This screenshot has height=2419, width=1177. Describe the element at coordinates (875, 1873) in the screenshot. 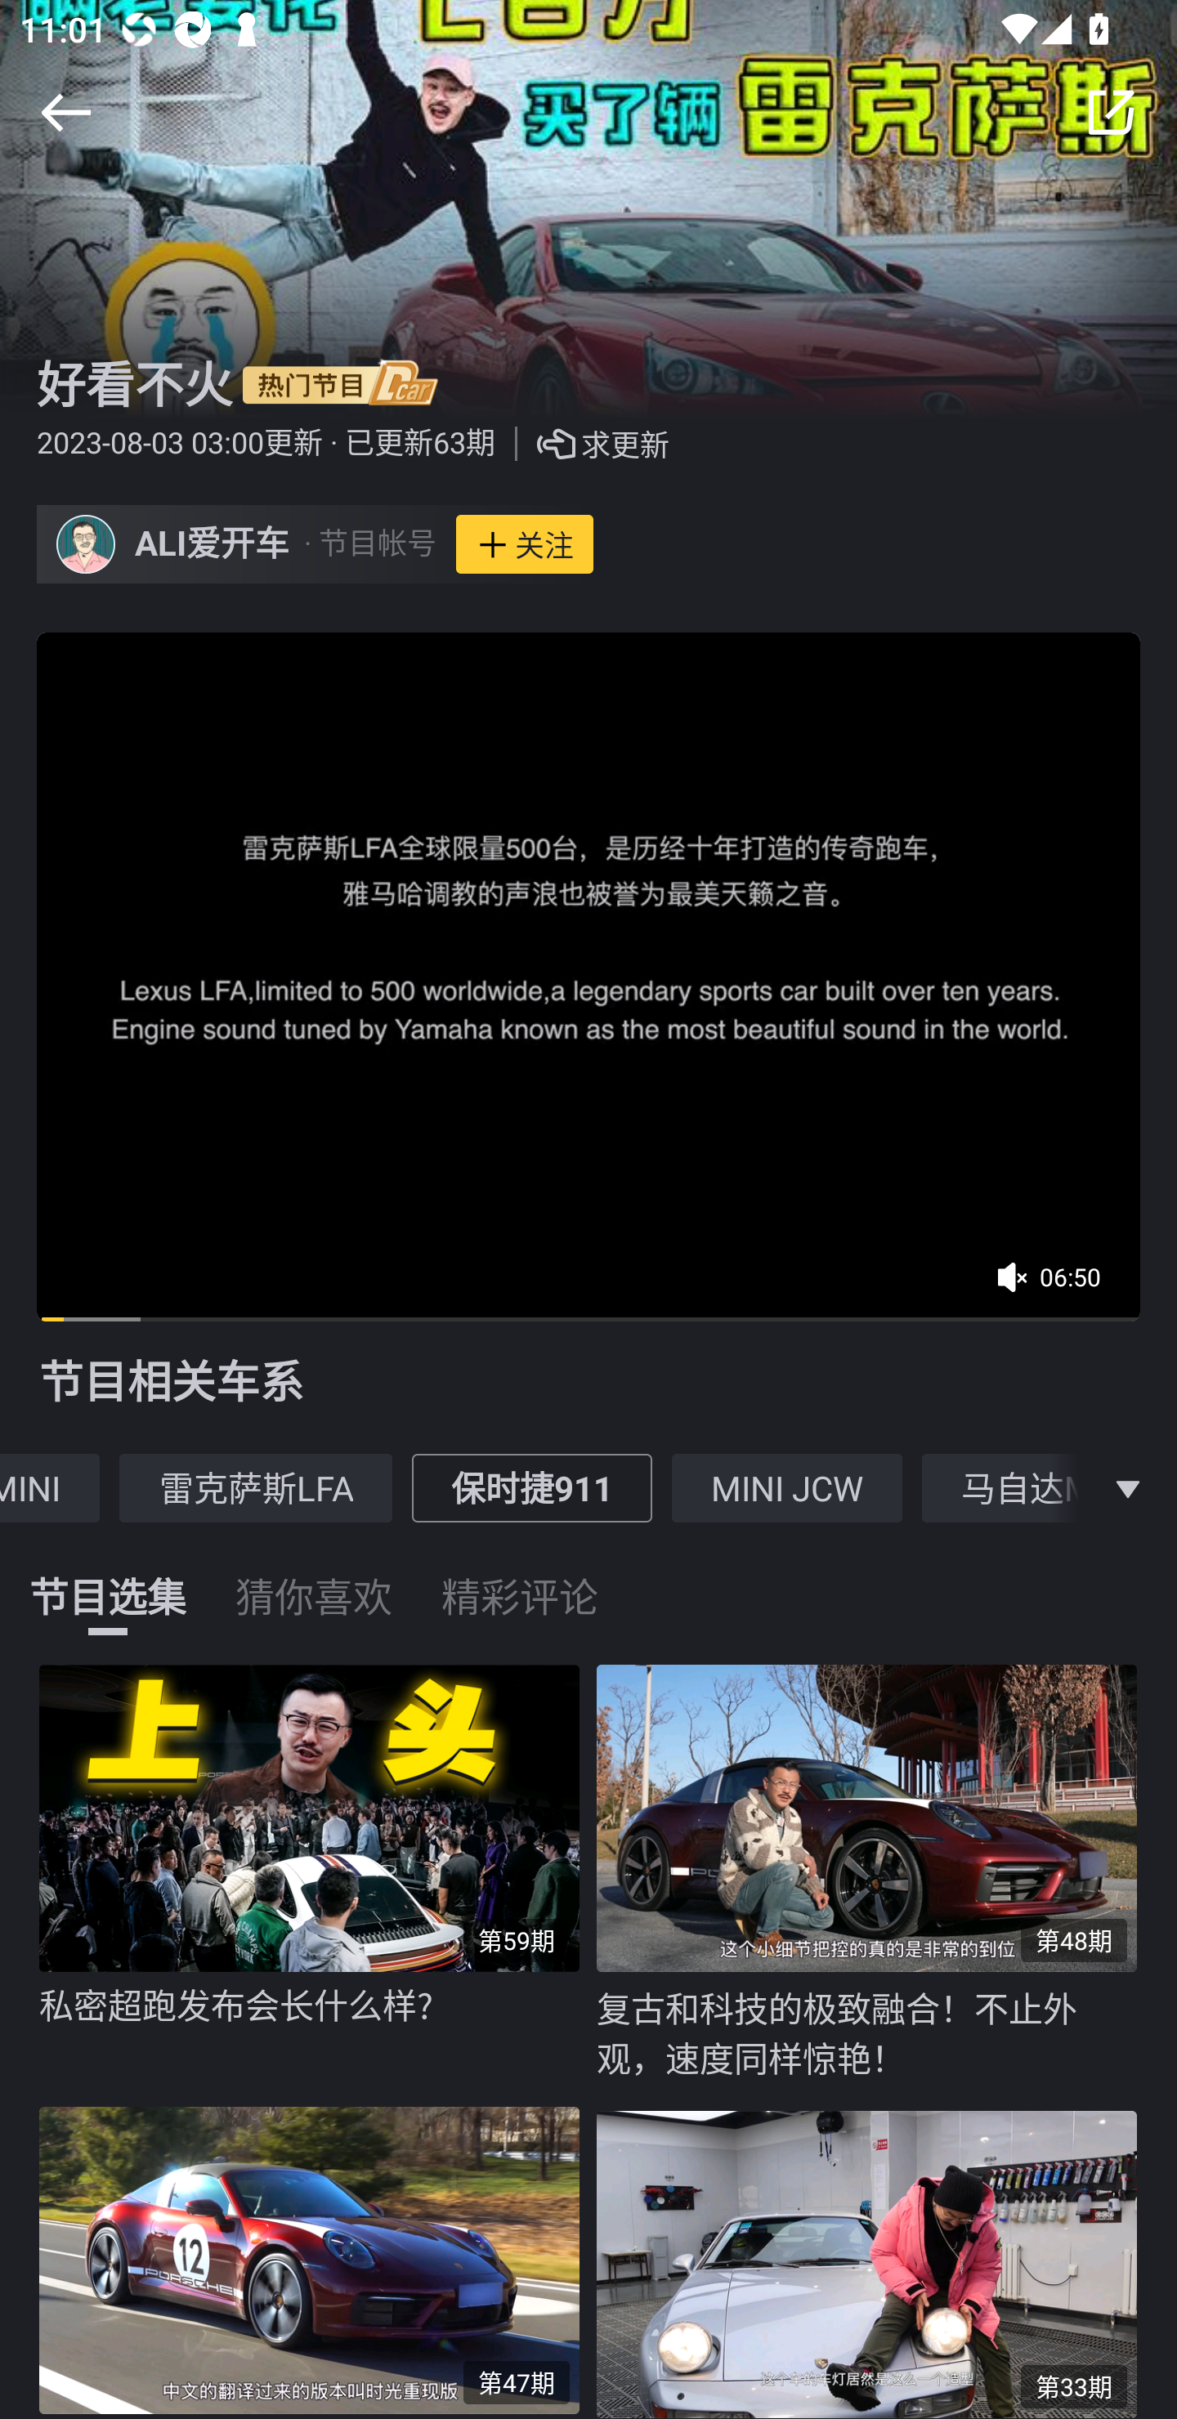

I see `第48期 复古和科技的极致融合！不止外观，速度同样惊艳！` at that location.